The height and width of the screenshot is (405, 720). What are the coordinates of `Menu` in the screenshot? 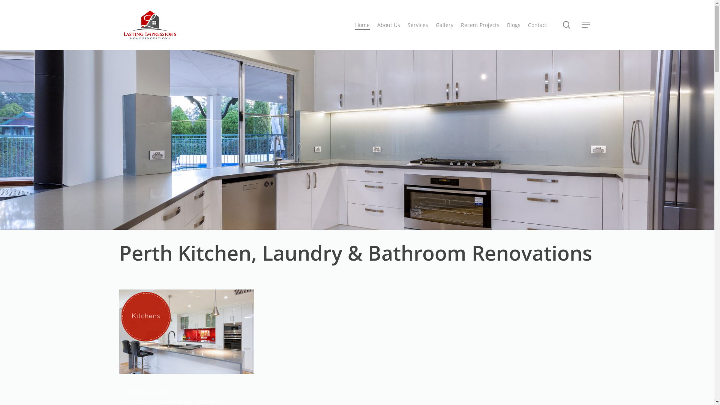 It's located at (586, 25).